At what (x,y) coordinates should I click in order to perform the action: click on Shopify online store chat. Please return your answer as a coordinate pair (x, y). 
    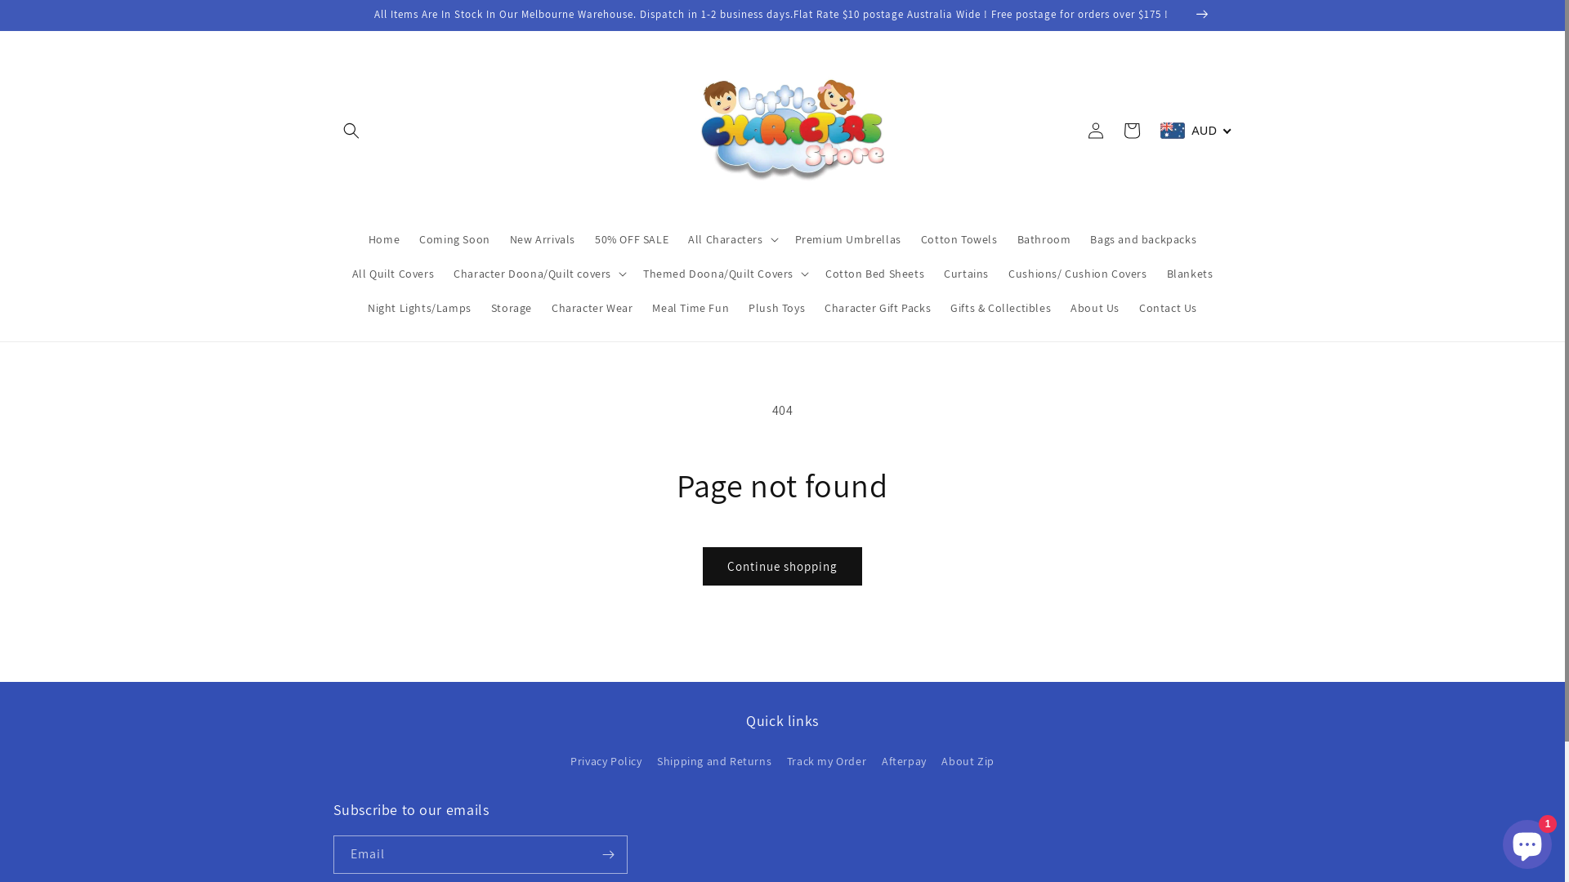
    Looking at the image, I should click on (1527, 841).